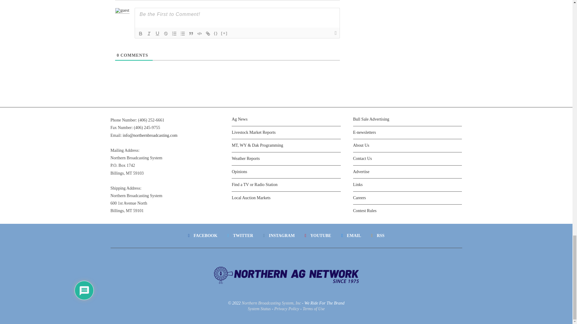 The height and width of the screenshot is (324, 577). I want to click on Spoiler, so click(224, 34).